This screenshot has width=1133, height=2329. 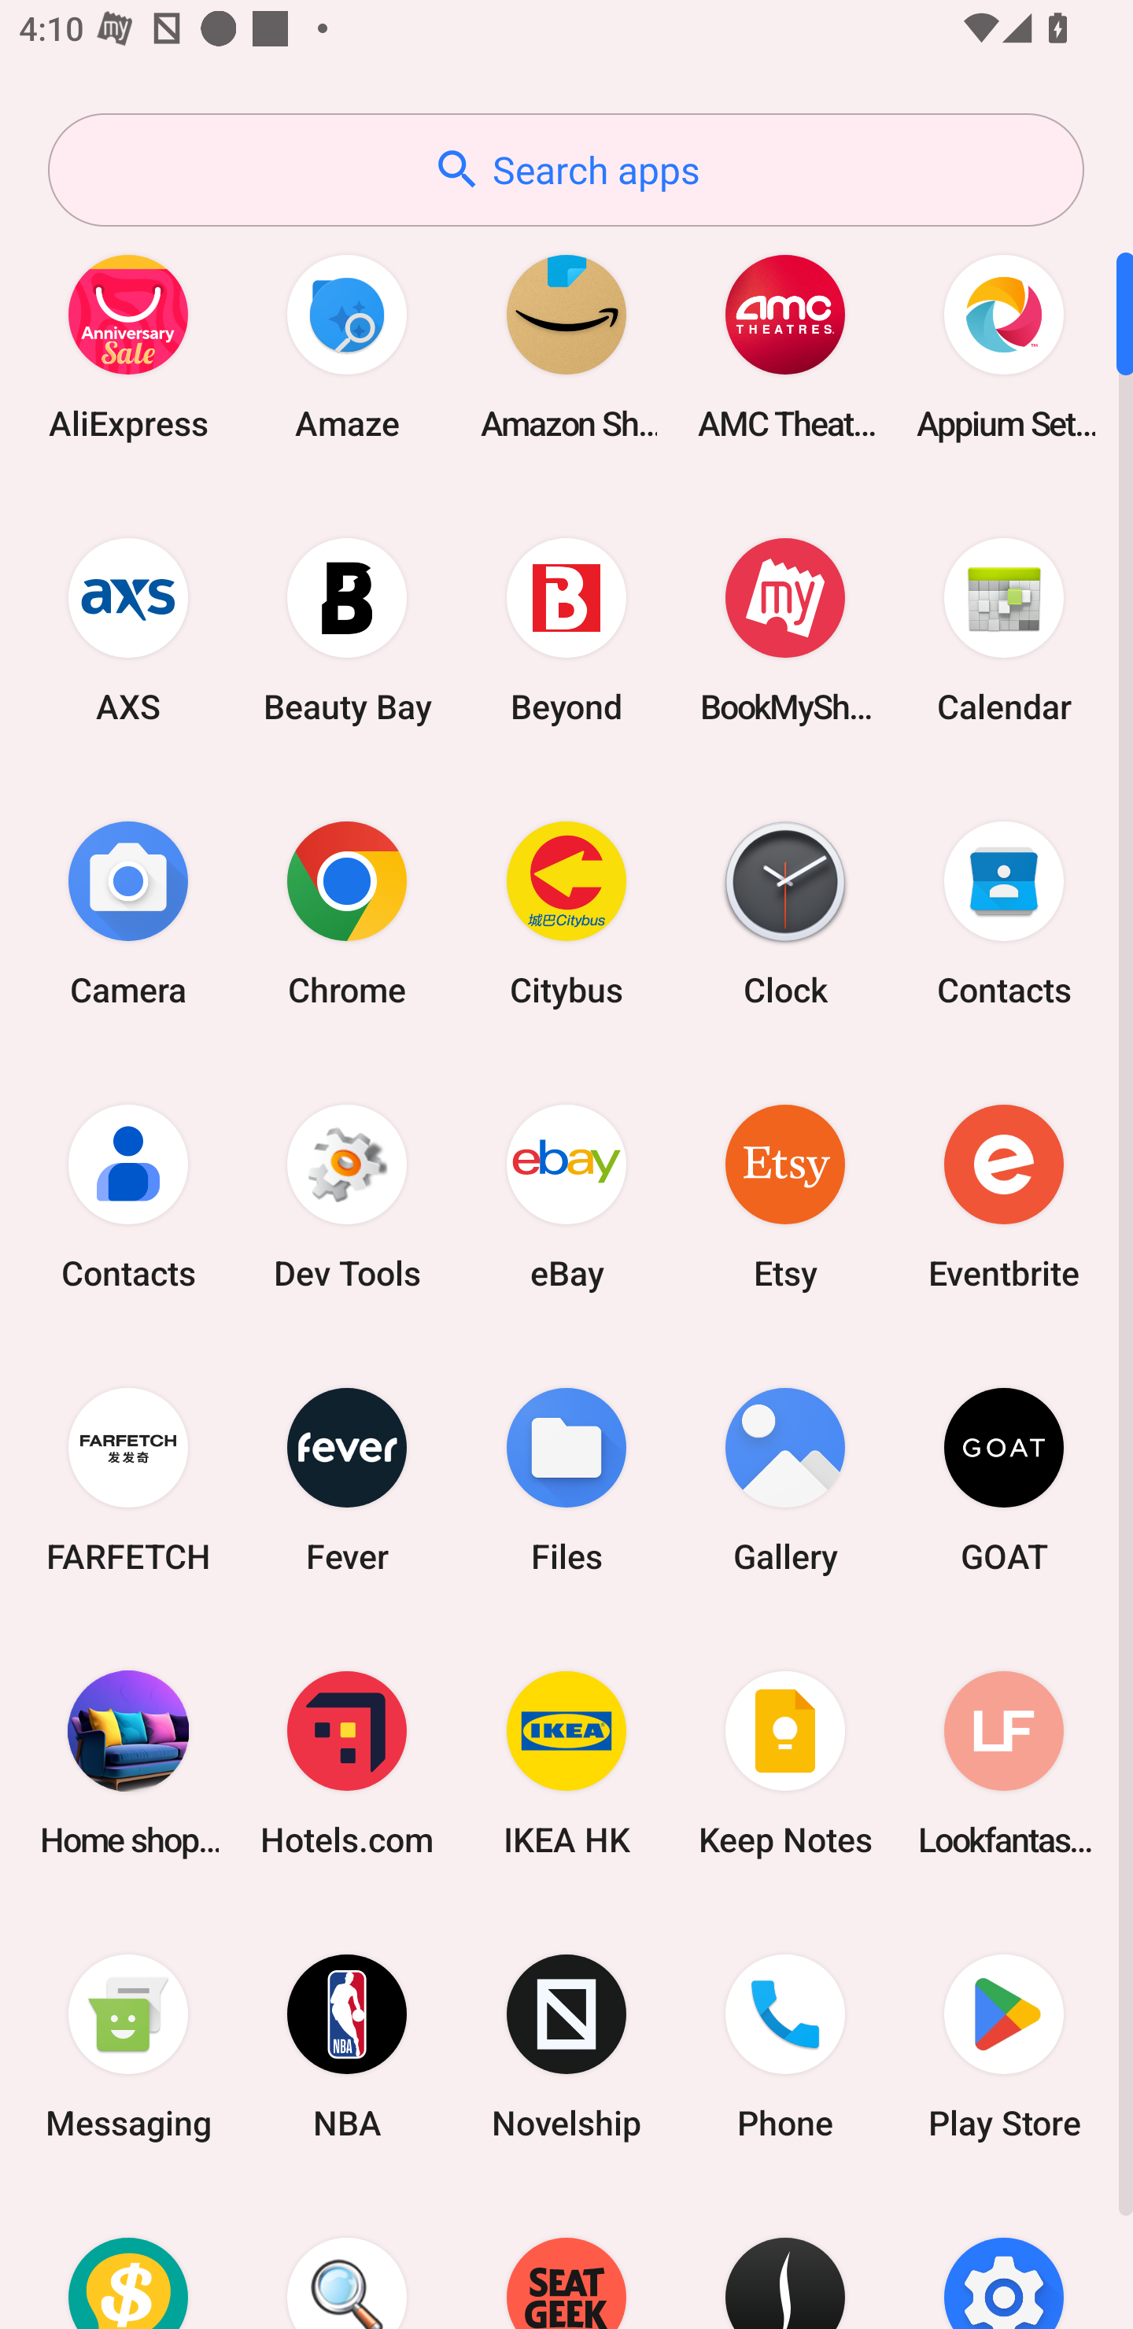 I want to click on Camera, so click(x=128, y=913).